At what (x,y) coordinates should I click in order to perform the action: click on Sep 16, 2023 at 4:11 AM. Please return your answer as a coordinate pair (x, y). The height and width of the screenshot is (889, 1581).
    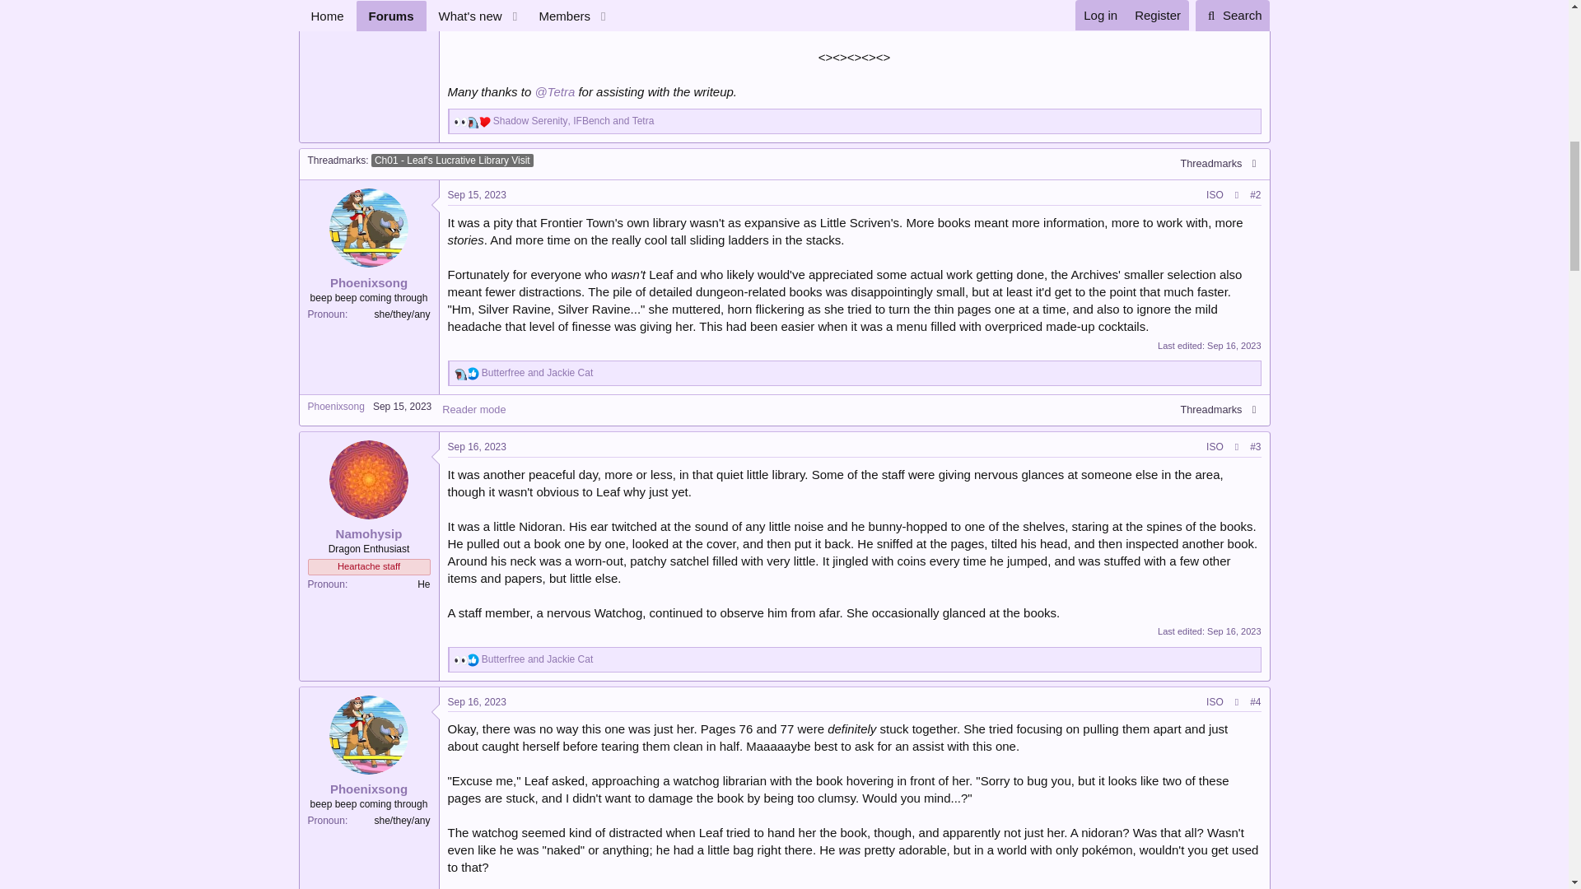
    Looking at the image, I should click on (1234, 345).